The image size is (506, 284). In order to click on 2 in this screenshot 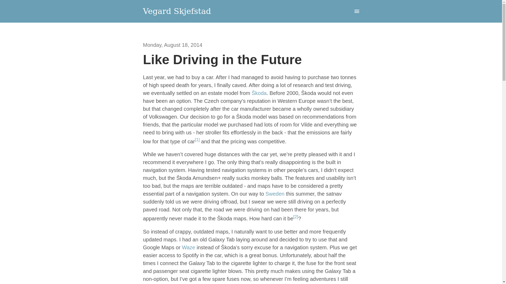, I will do `click(296, 217)`.